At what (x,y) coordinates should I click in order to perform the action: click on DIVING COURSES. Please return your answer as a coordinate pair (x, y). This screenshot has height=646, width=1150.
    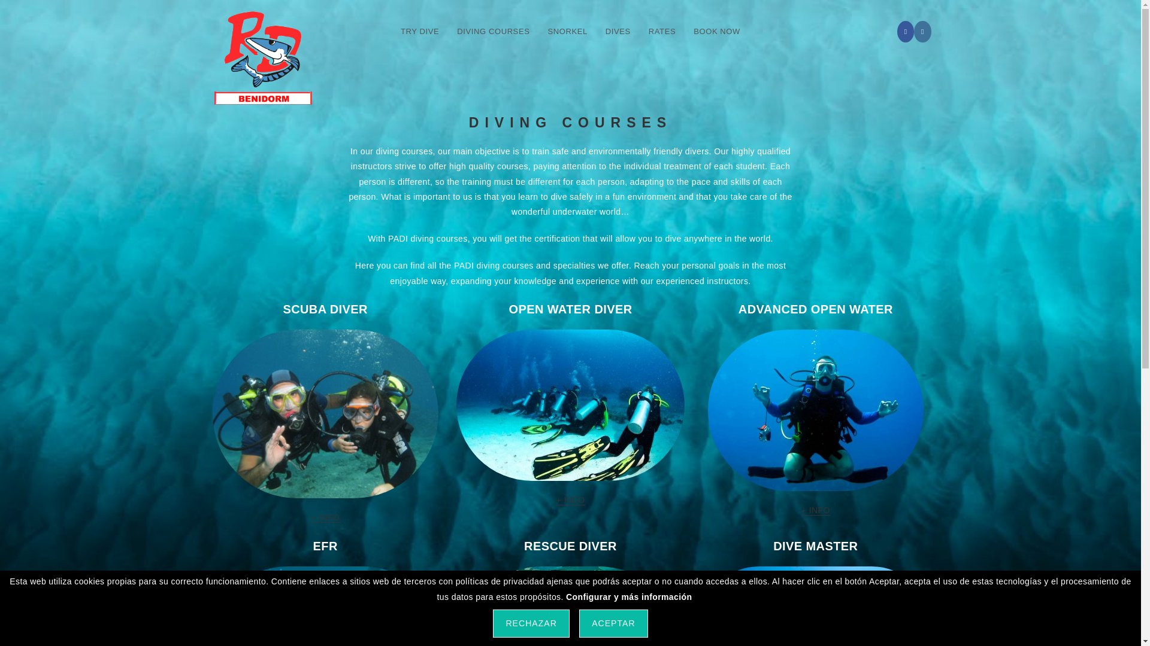
    Looking at the image, I should click on (493, 31).